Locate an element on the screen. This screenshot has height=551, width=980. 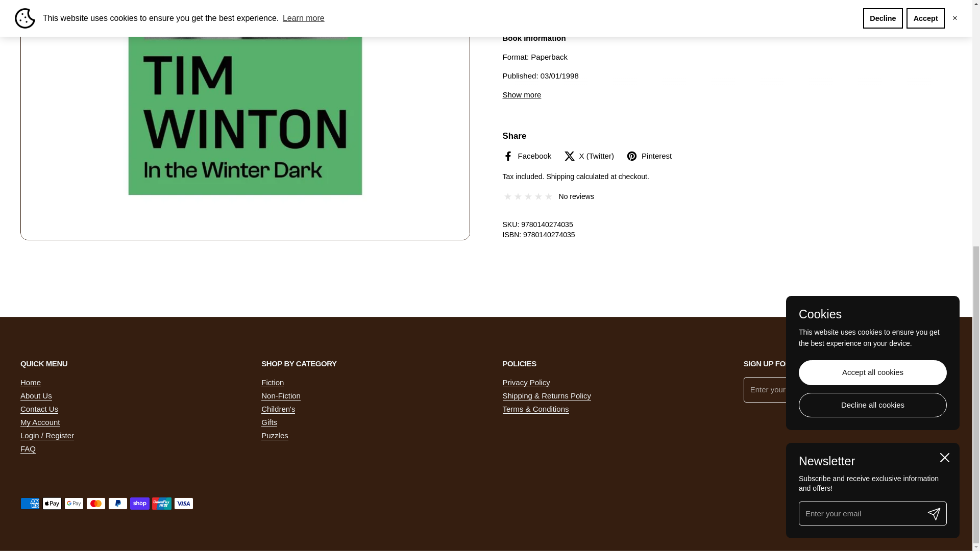
Share on pinterest is located at coordinates (648, 156).